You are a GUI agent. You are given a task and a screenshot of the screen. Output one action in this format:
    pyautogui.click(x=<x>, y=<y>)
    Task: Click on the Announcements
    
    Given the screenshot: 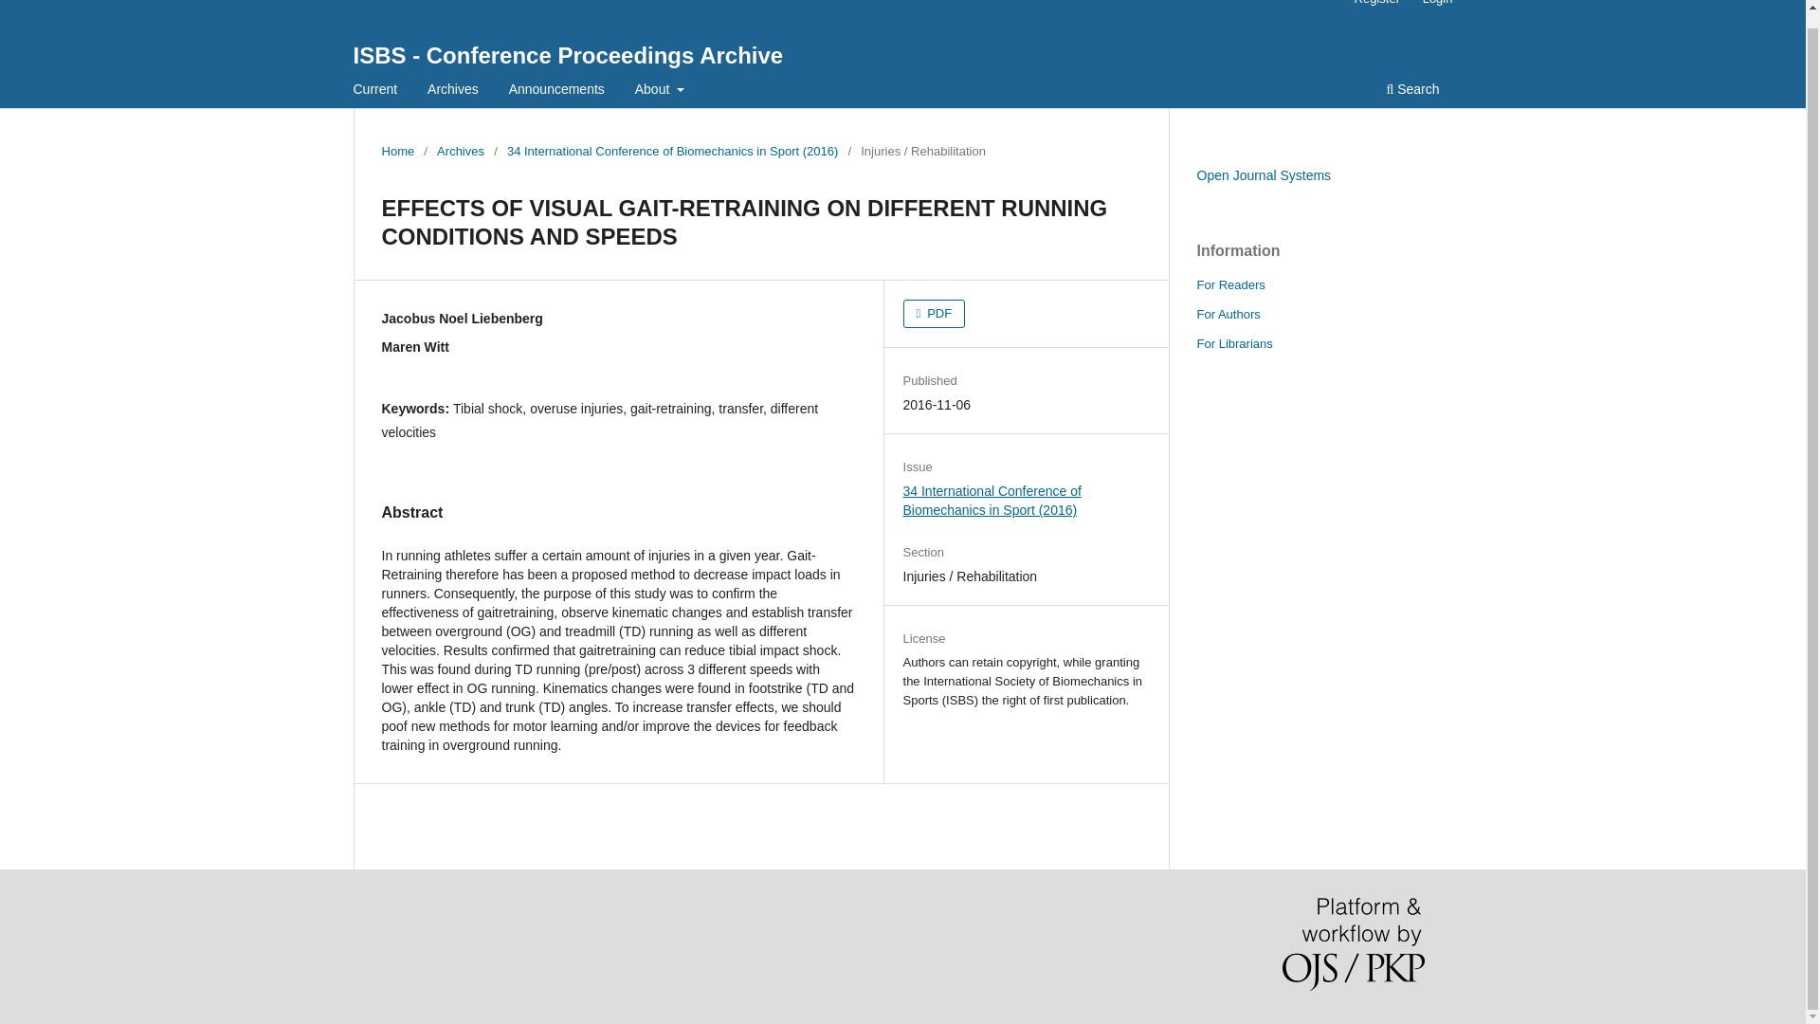 What is the action you would take?
    pyautogui.click(x=556, y=91)
    